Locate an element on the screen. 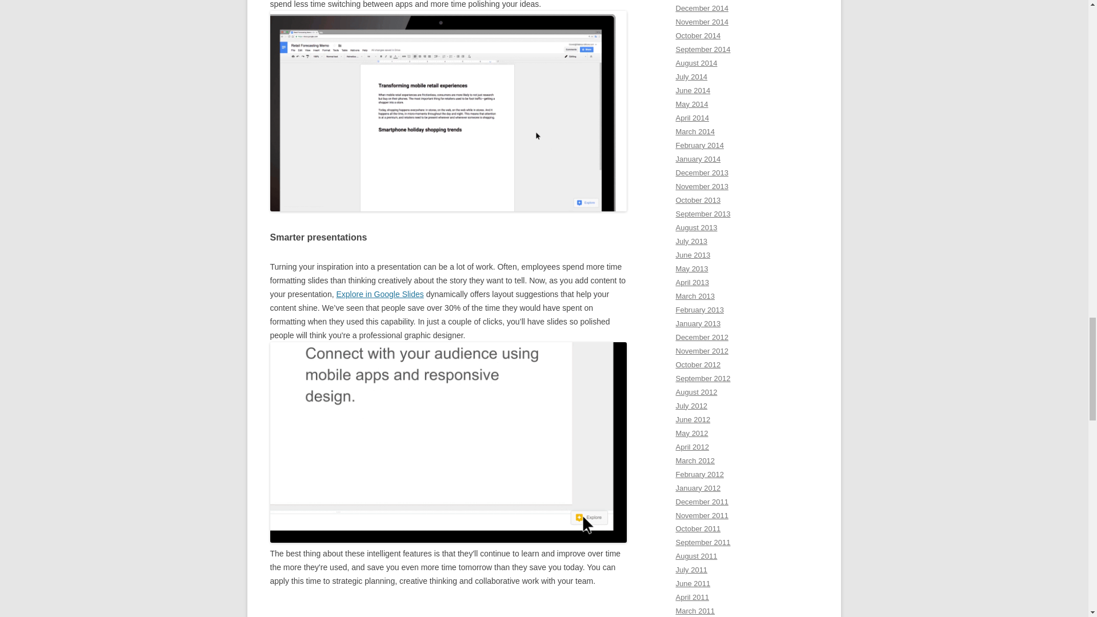 Image resolution: width=1097 pixels, height=617 pixels. Explore in Google Slides is located at coordinates (379, 294).